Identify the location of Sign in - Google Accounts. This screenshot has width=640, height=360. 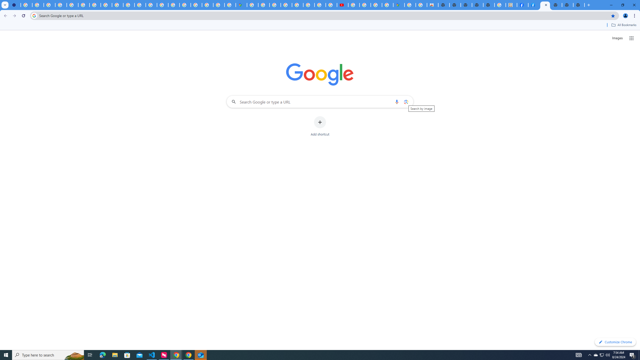
(252, 5).